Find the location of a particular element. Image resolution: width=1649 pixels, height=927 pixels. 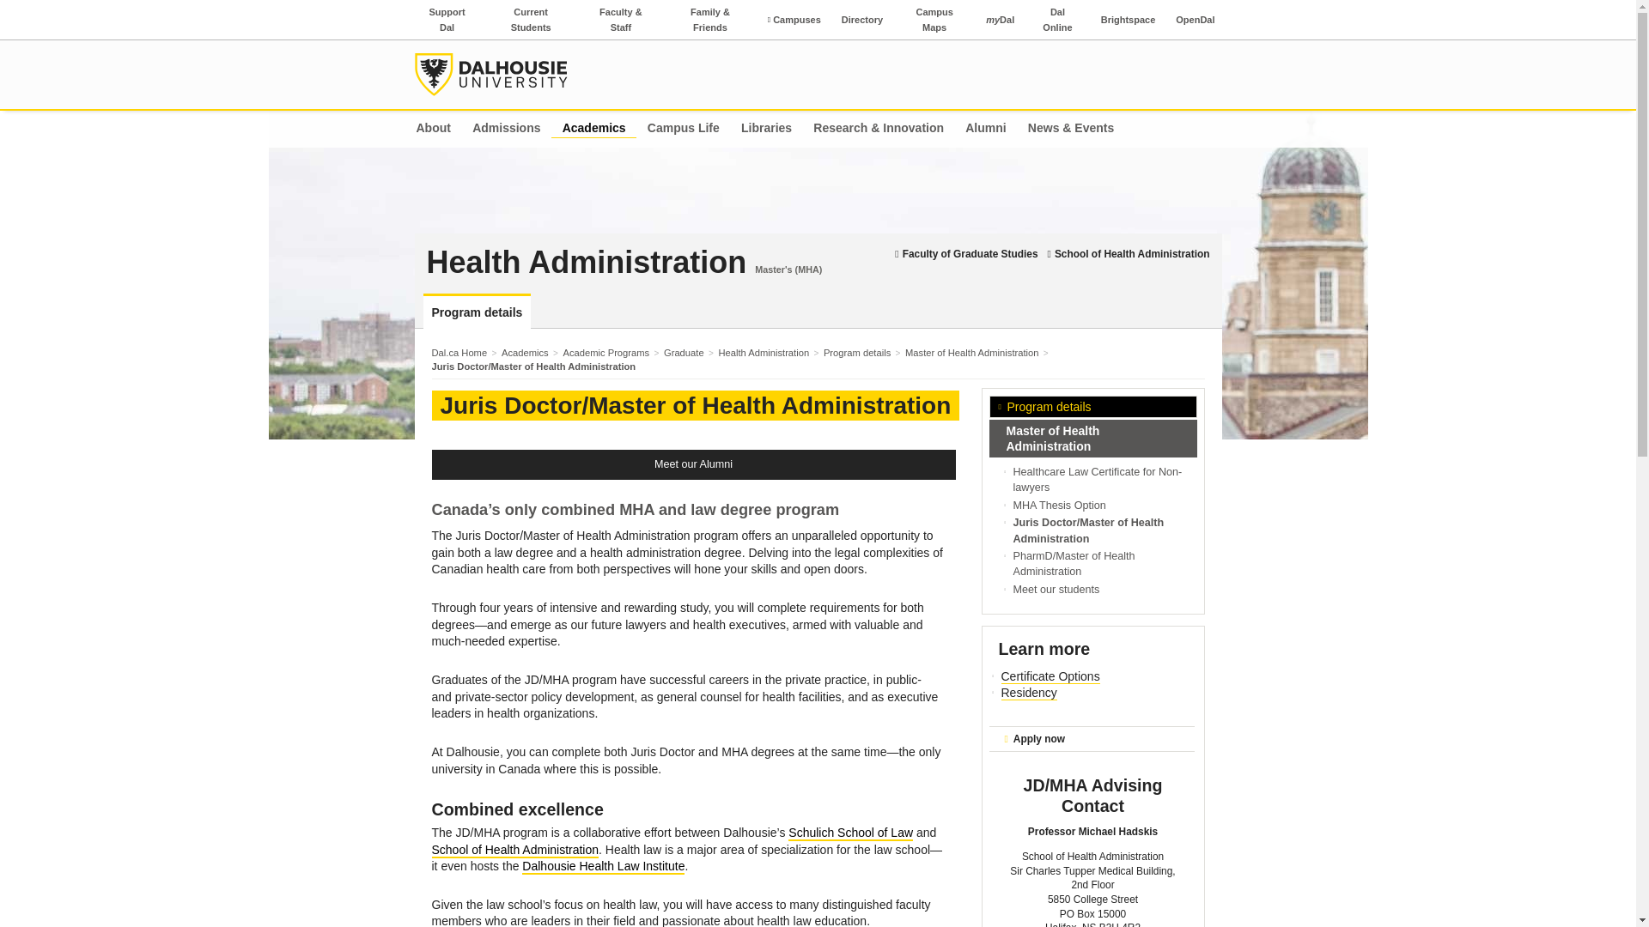

Current Students is located at coordinates (531, 20).